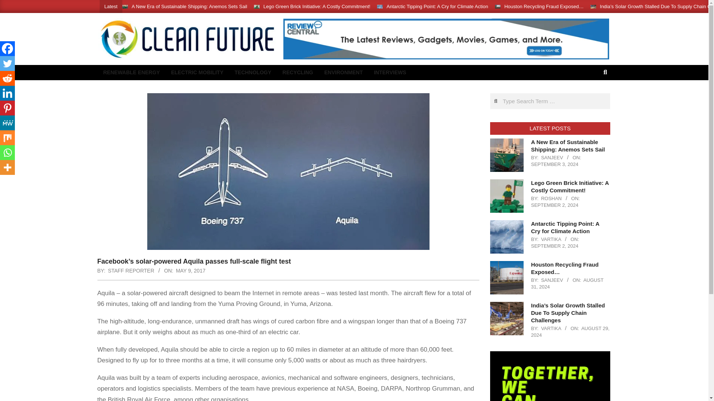  What do you see at coordinates (317, 6) in the screenshot?
I see `Lego Green Brick Initiative: A Costly Commitment!` at bounding box center [317, 6].